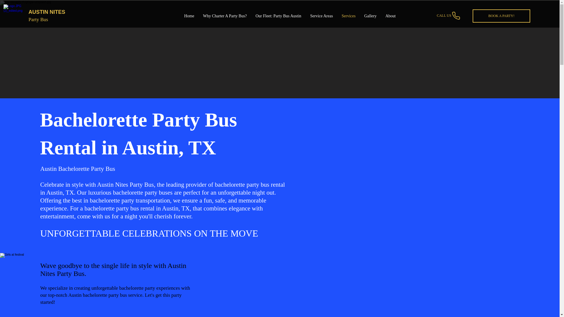  Describe the element at coordinates (501, 16) in the screenshot. I see `BOOK A PARTY!` at that location.